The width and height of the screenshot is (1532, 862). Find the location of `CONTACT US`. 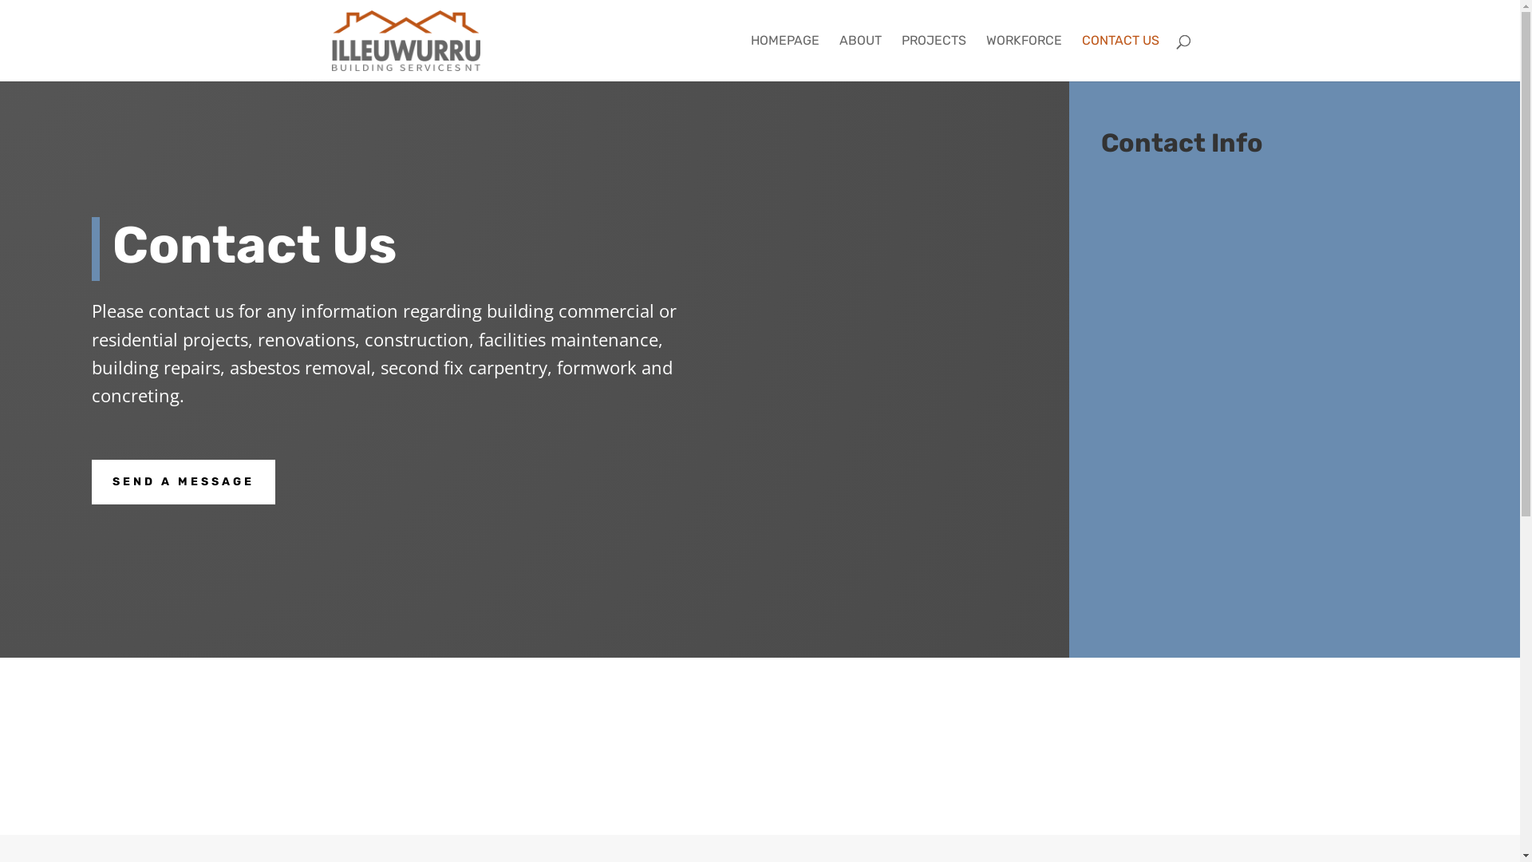

CONTACT US is located at coordinates (1120, 58).